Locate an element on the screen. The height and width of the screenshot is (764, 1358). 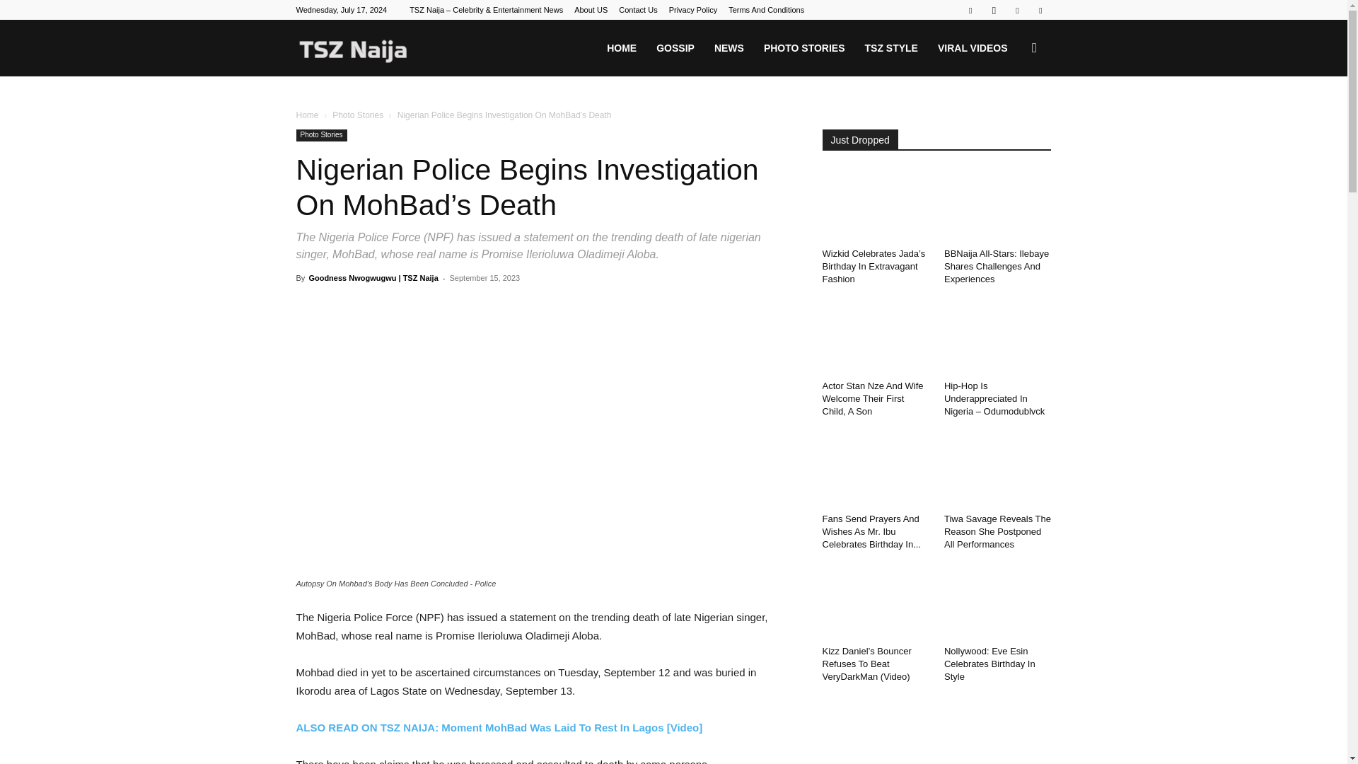
Search is located at coordinates (1011, 116).